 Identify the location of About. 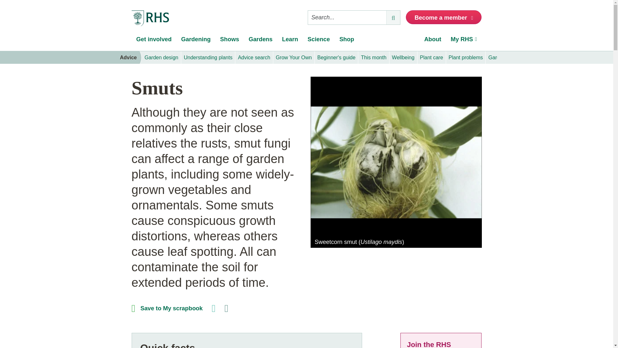
(433, 41).